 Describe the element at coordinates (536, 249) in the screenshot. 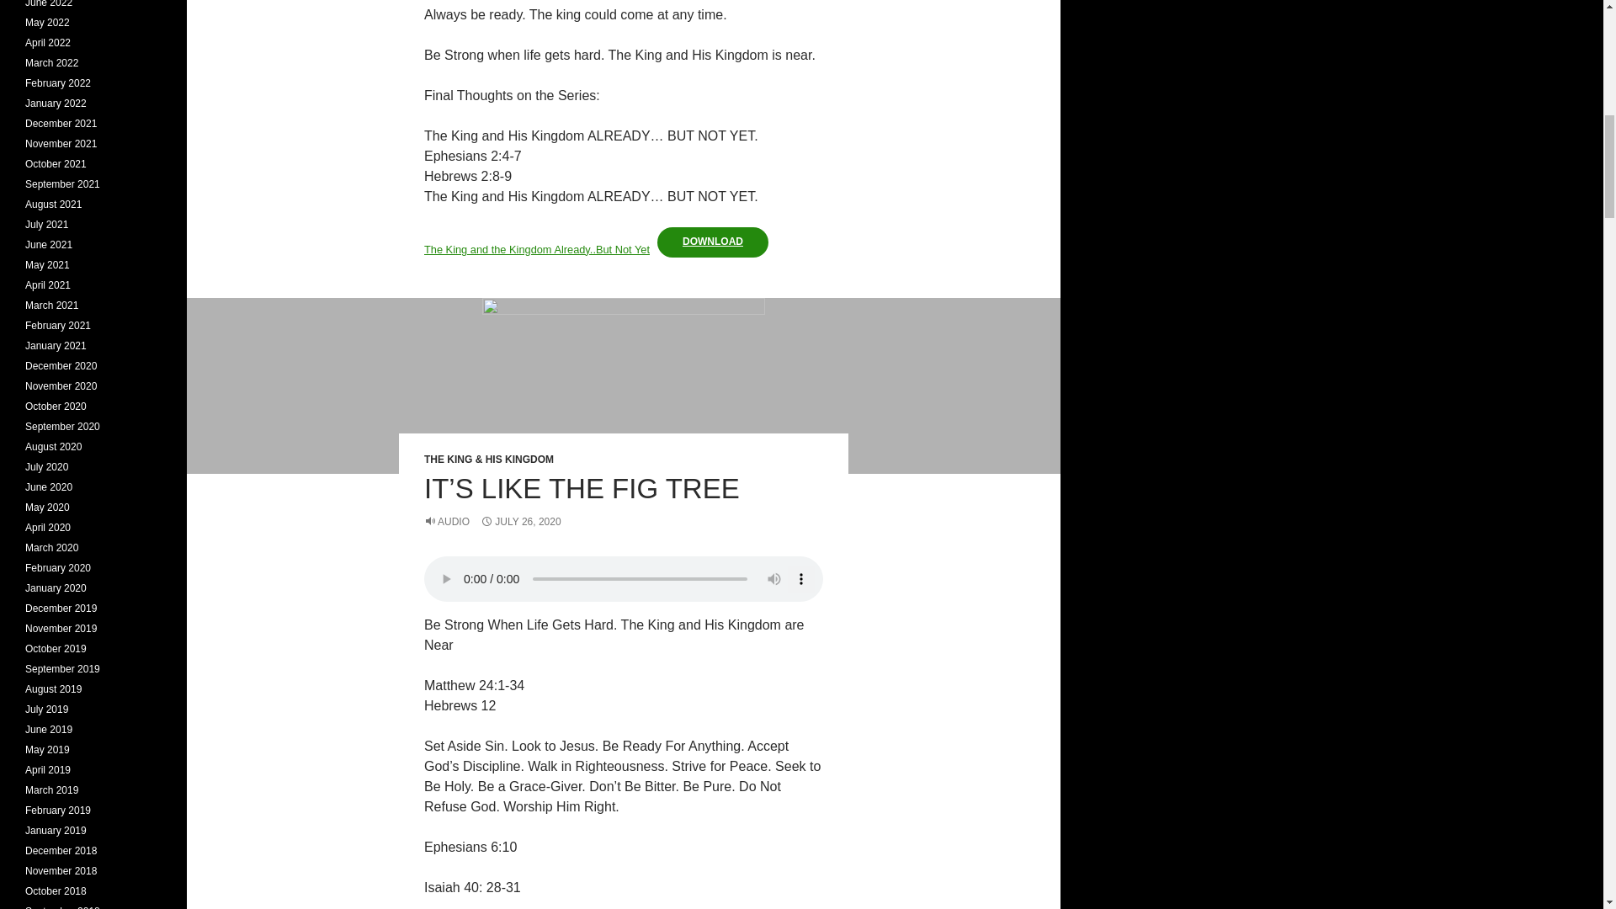

I see `The King and the Kingdom Already..But Not Yet` at that location.